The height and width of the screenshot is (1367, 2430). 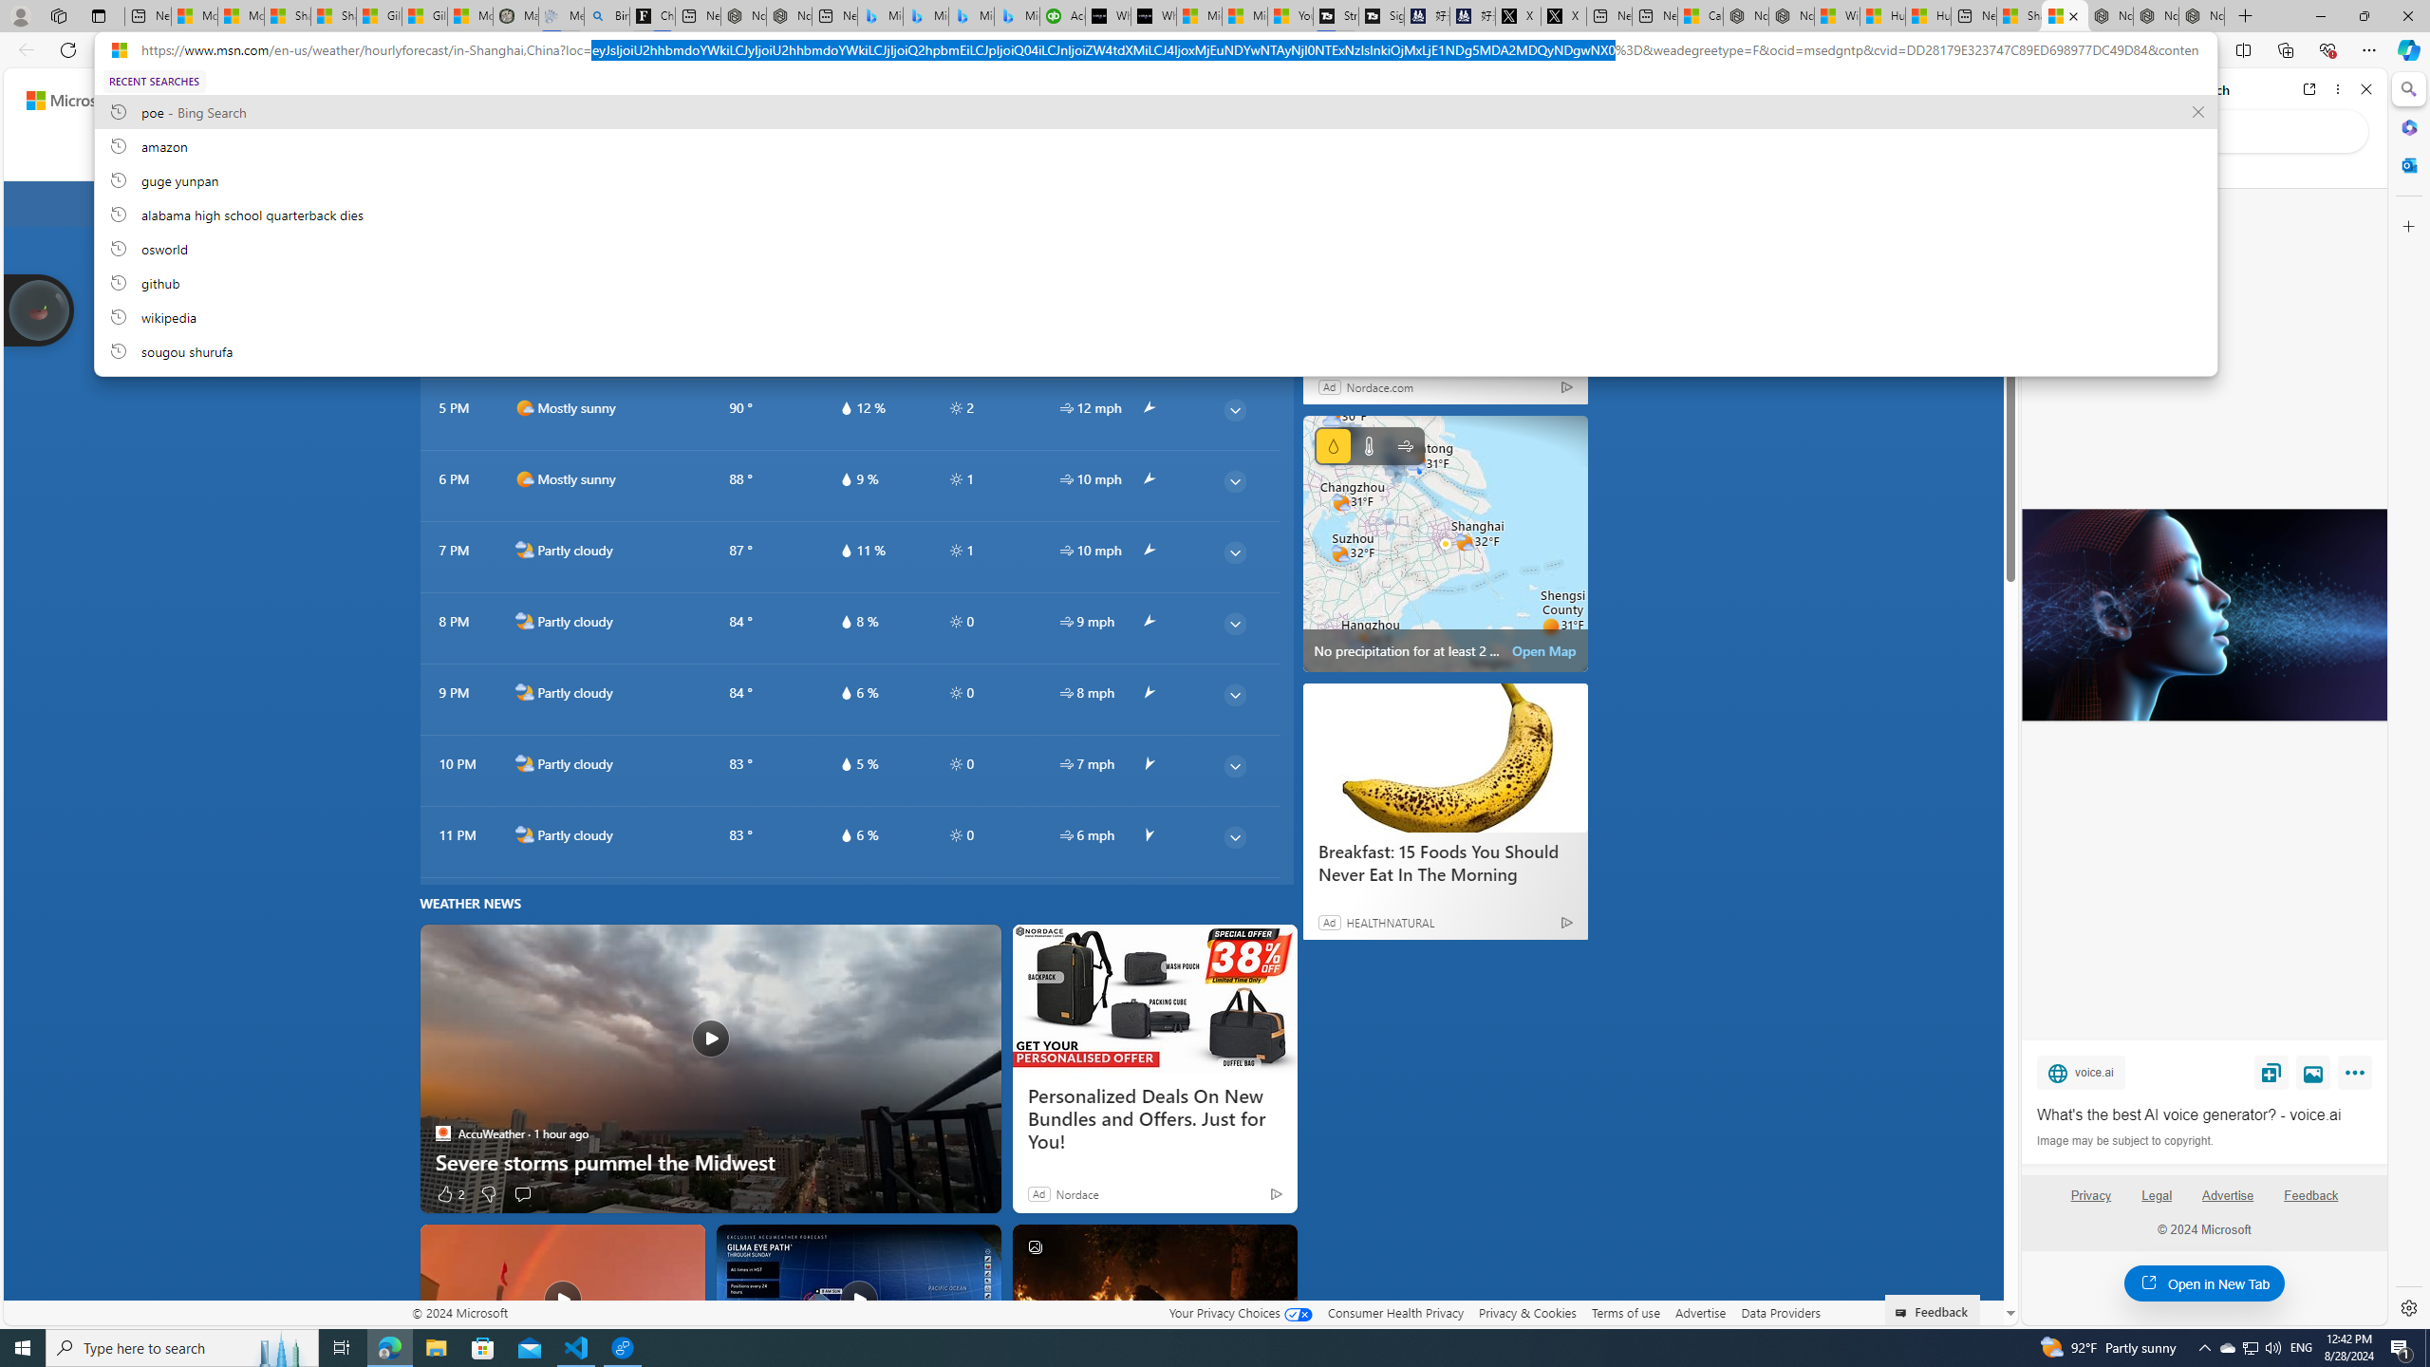 What do you see at coordinates (1405, 446) in the screenshot?
I see `Wind` at bounding box center [1405, 446].